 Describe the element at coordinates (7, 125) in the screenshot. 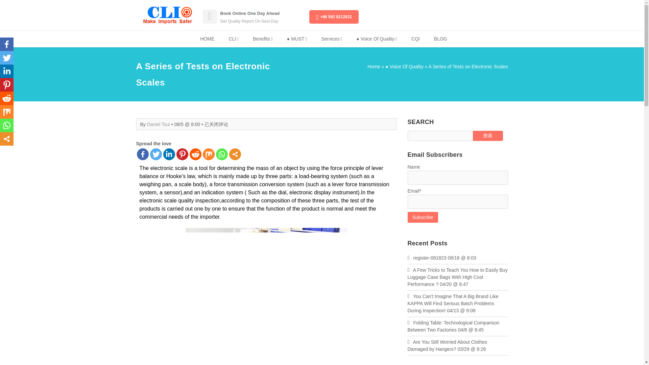

I see `Whatsapp` at that location.